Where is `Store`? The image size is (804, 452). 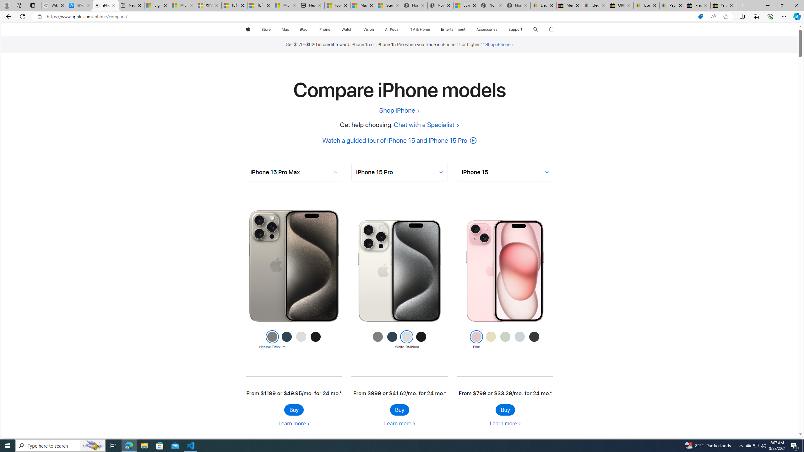 Store is located at coordinates (266, 30).